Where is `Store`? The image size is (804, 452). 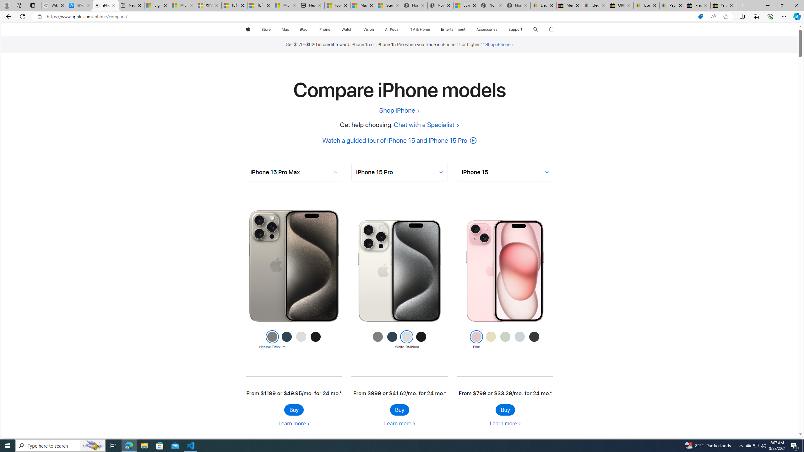 Store is located at coordinates (266, 30).